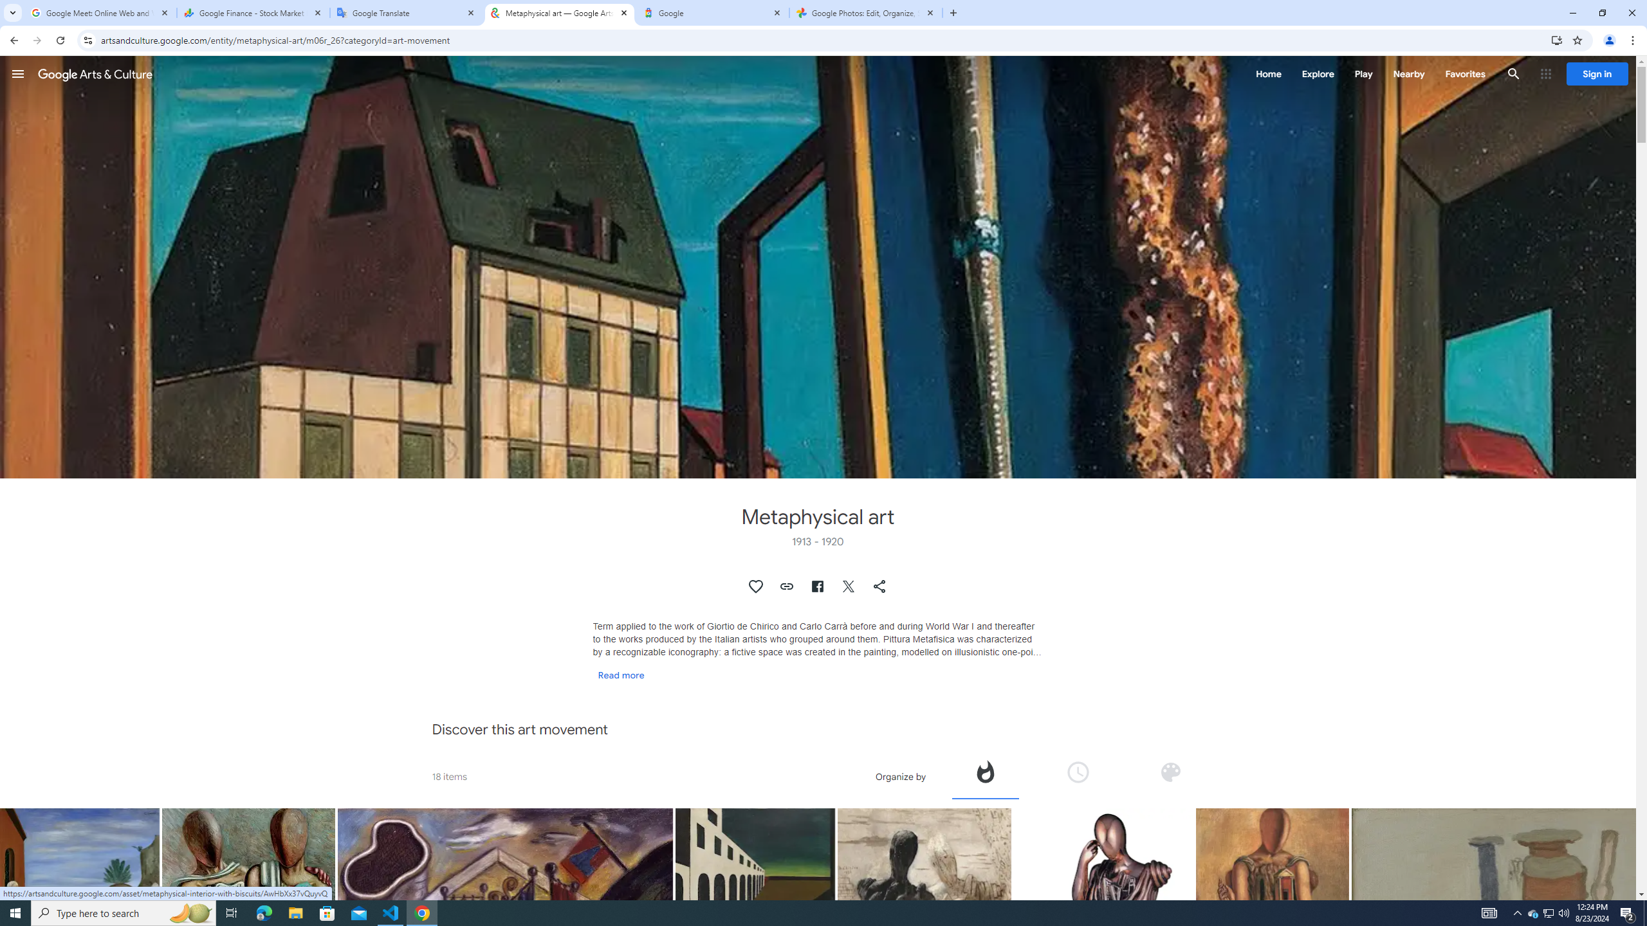 The width and height of the screenshot is (1647, 926). What do you see at coordinates (787, 586) in the screenshot?
I see `Copy Link` at bounding box center [787, 586].